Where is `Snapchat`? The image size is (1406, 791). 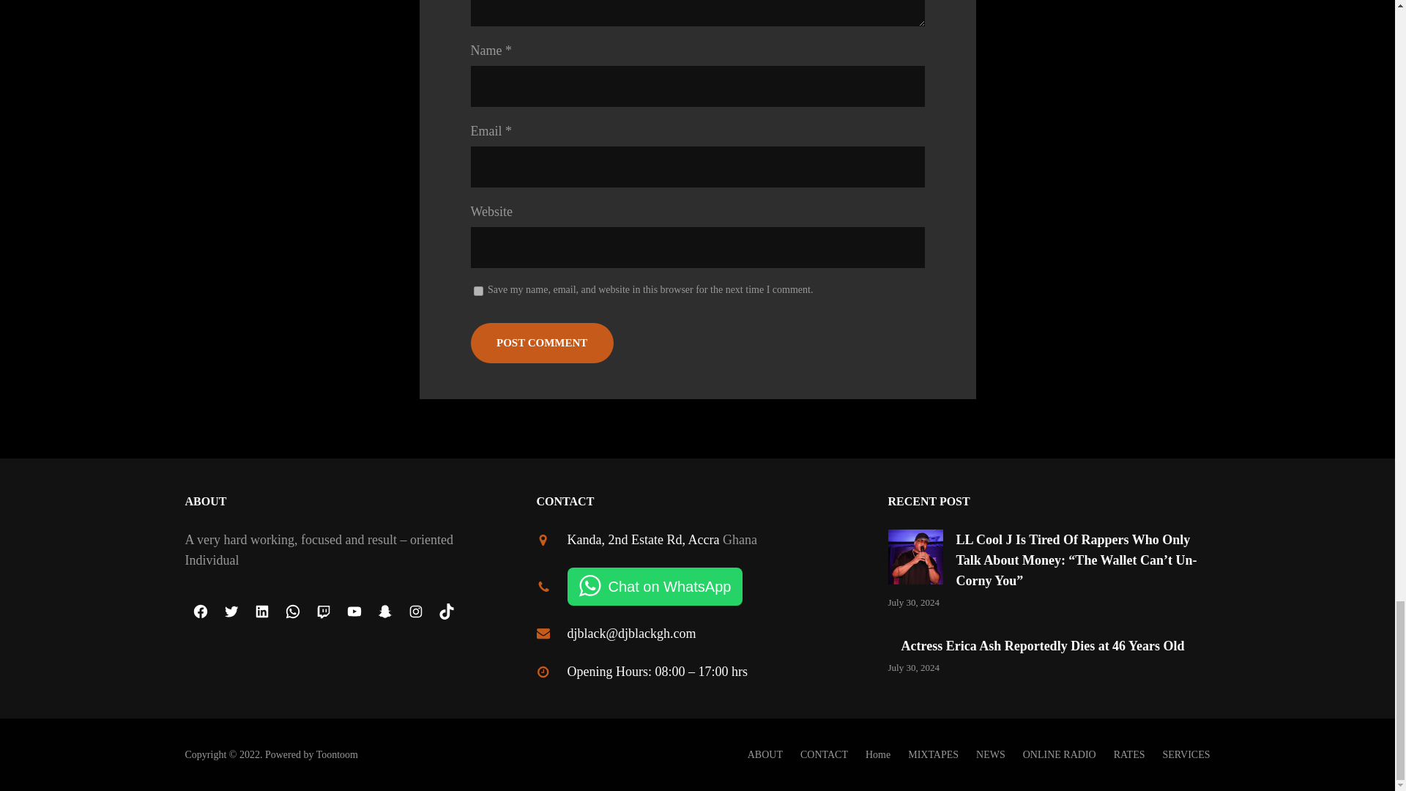
Snapchat is located at coordinates (384, 612).